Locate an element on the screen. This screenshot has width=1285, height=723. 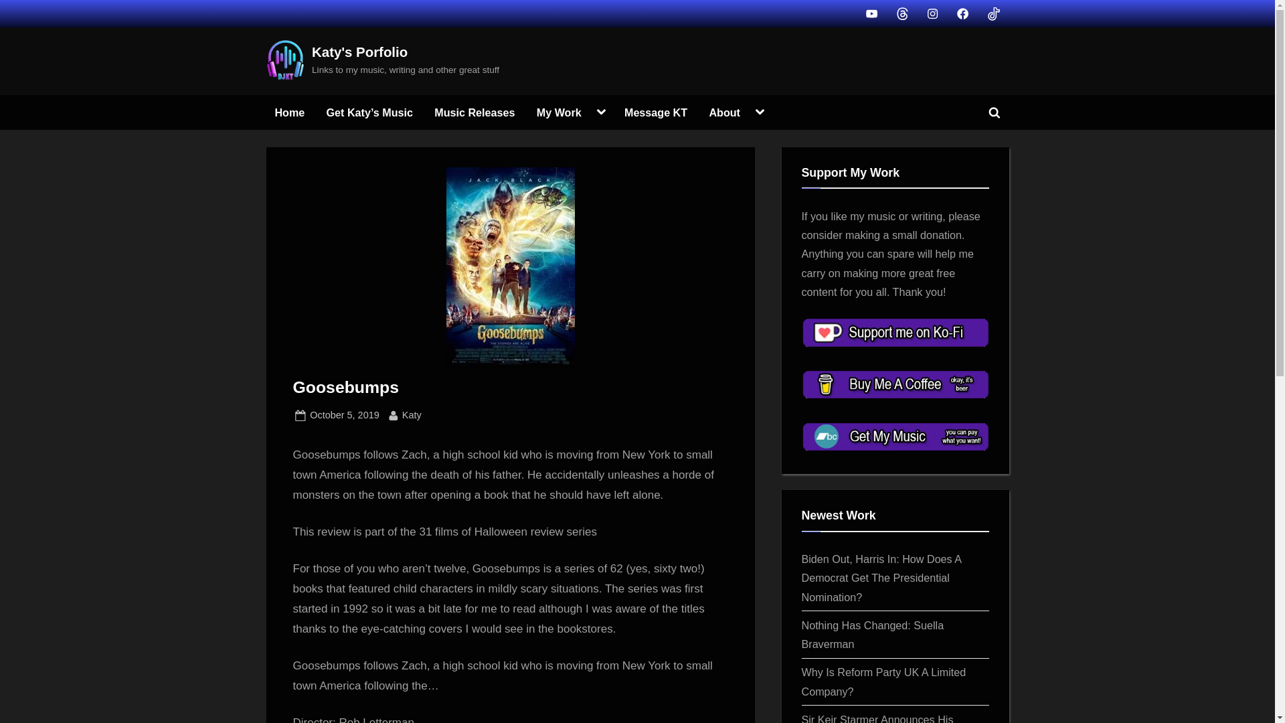
Message KT is located at coordinates (933, 13).